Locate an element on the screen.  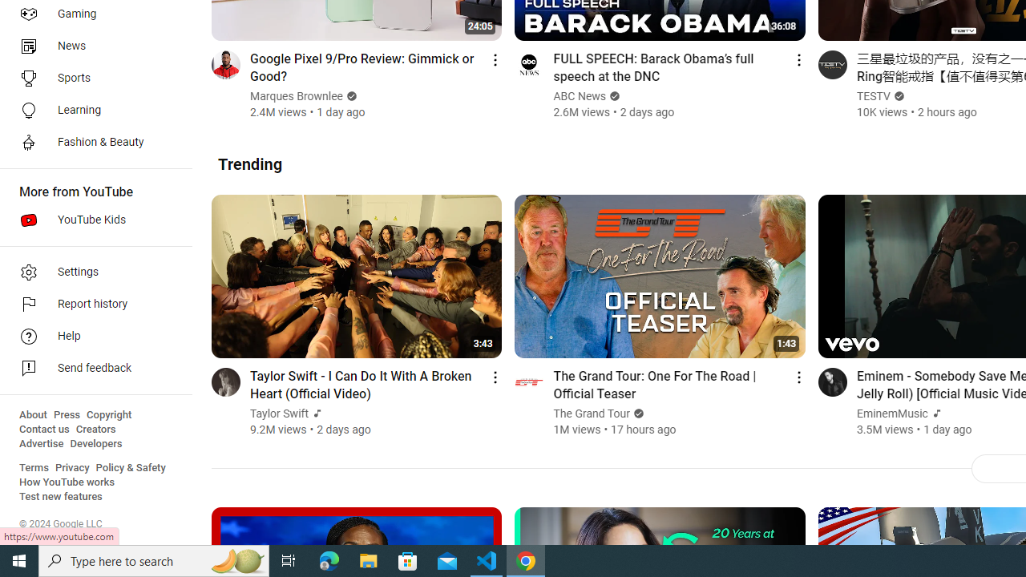
Policy & Safety is located at coordinates (131, 468).